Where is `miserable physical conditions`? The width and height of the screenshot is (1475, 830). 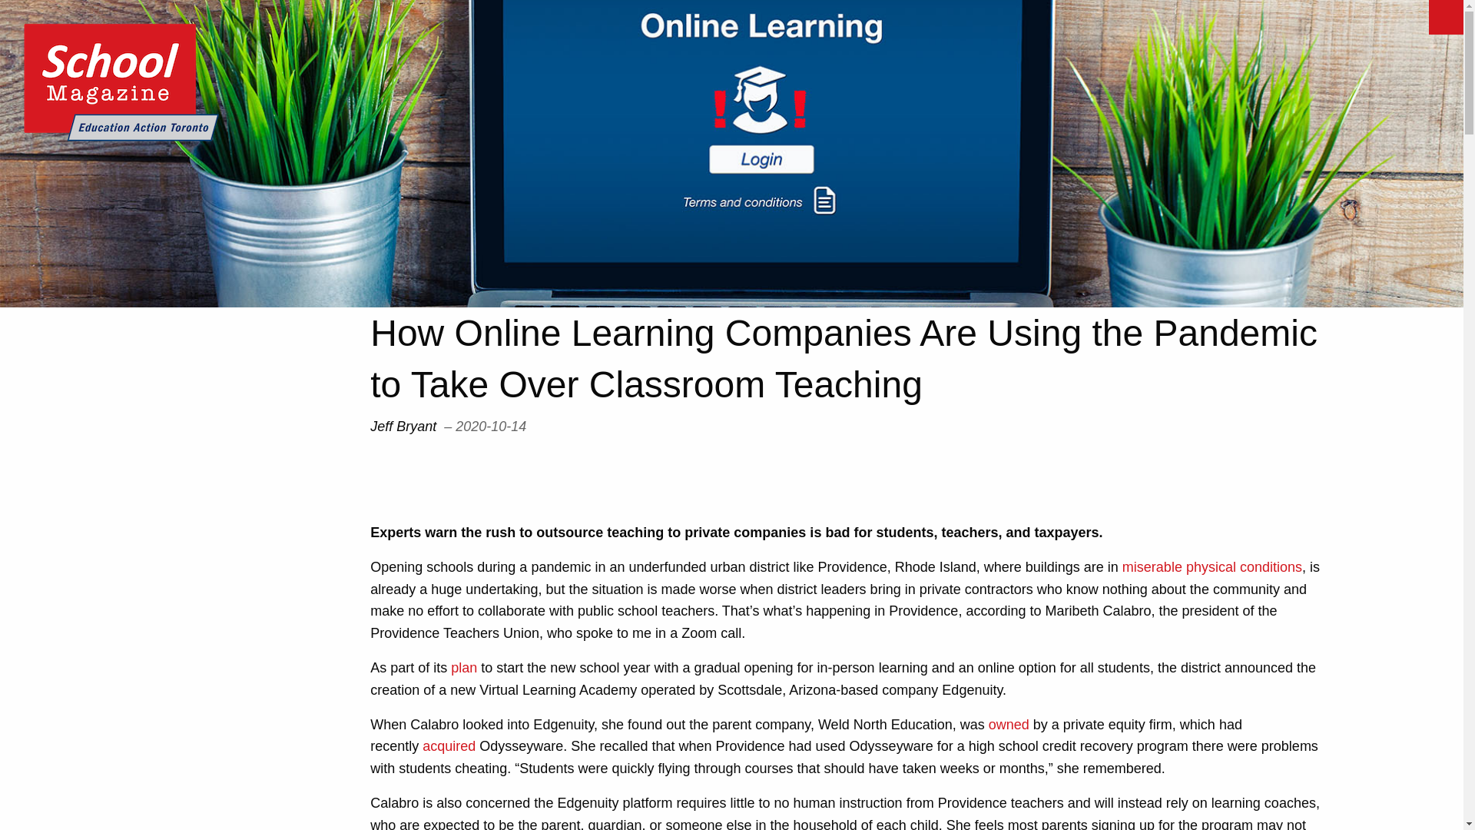
miserable physical conditions is located at coordinates (1212, 567).